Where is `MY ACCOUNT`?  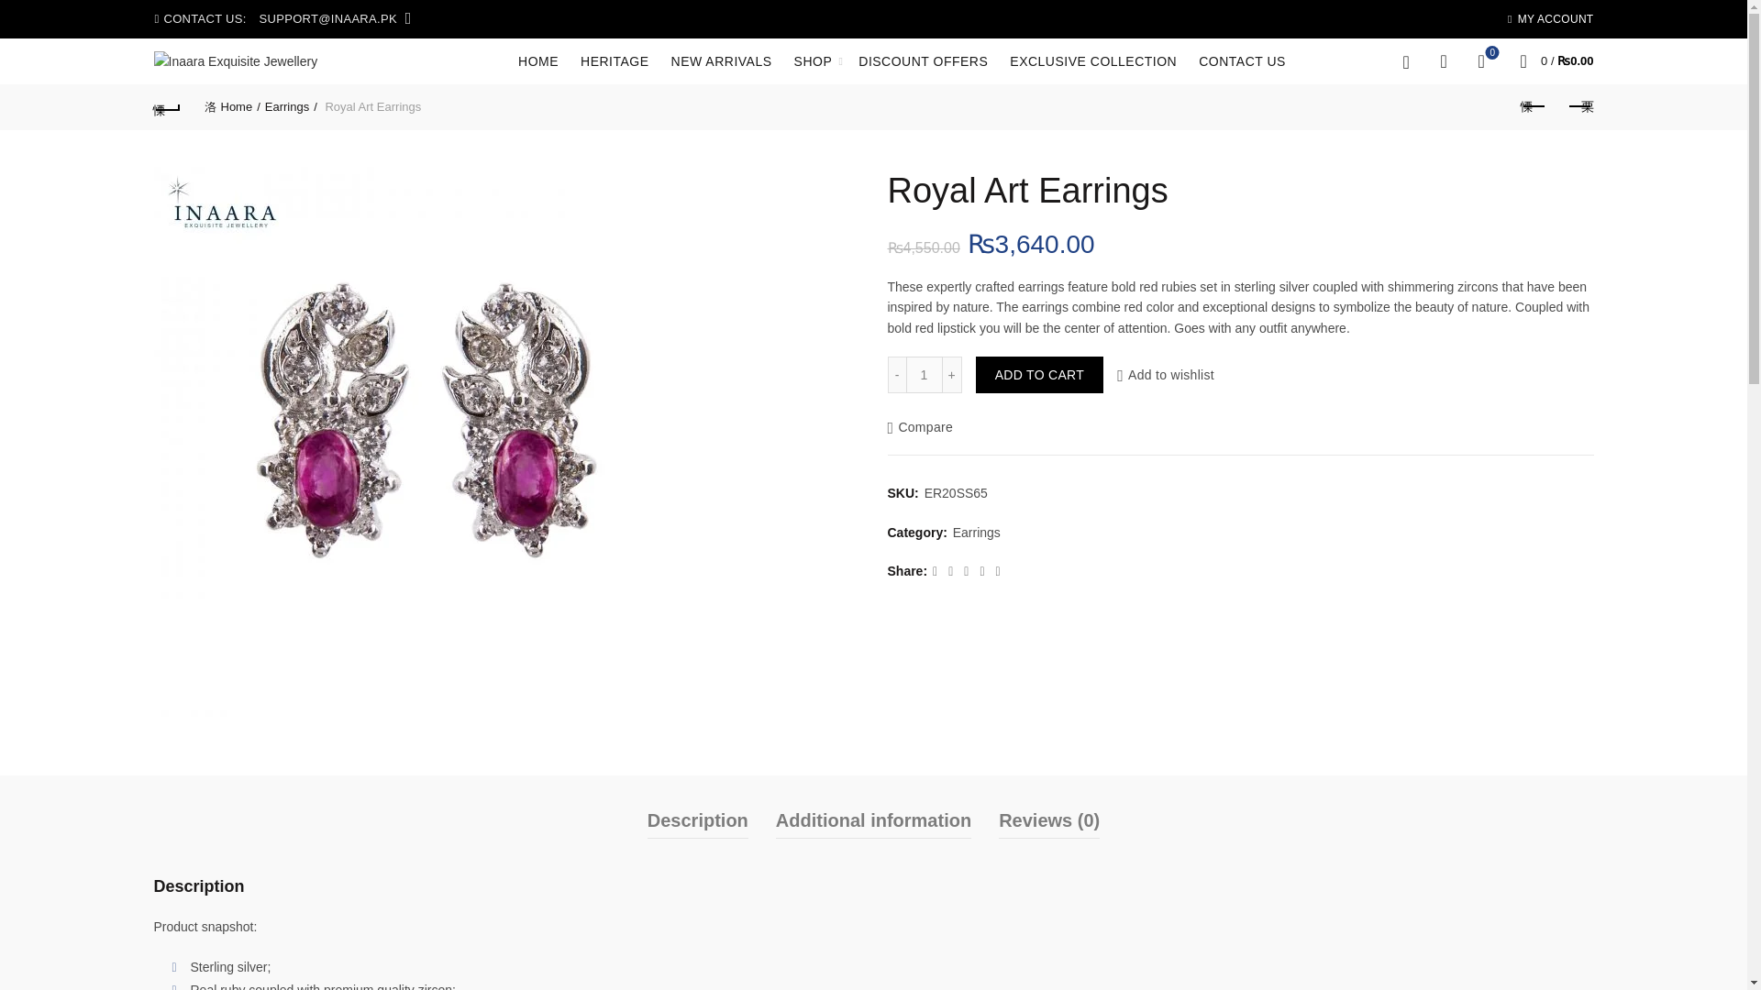 MY ACCOUNT is located at coordinates (1550, 18).